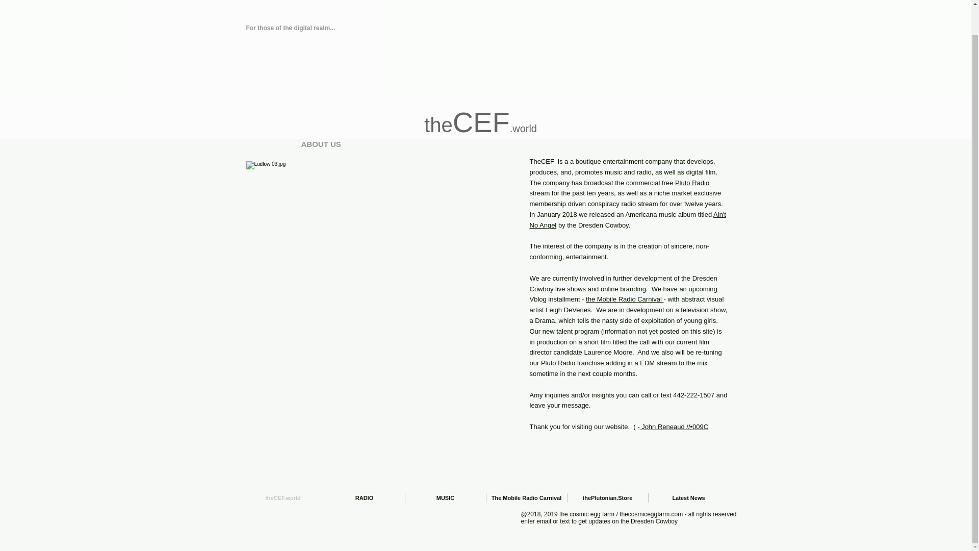 This screenshot has width=979, height=551. What do you see at coordinates (627, 219) in the screenshot?
I see `Ain't No Angel` at bounding box center [627, 219].